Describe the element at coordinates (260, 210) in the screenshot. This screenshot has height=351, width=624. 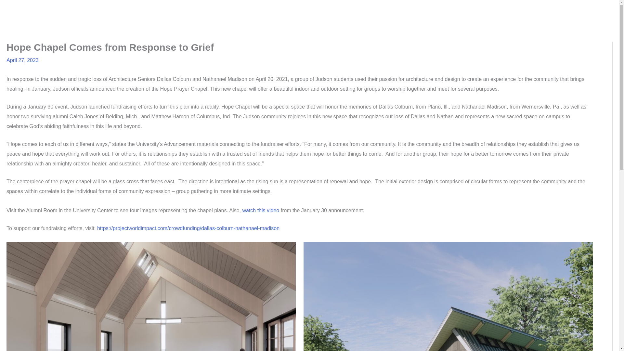
I see `watch this video` at that location.